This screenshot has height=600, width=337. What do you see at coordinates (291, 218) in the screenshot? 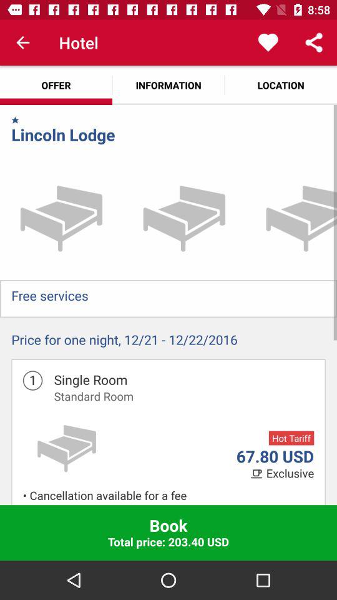
I see `select the third image from left` at bounding box center [291, 218].